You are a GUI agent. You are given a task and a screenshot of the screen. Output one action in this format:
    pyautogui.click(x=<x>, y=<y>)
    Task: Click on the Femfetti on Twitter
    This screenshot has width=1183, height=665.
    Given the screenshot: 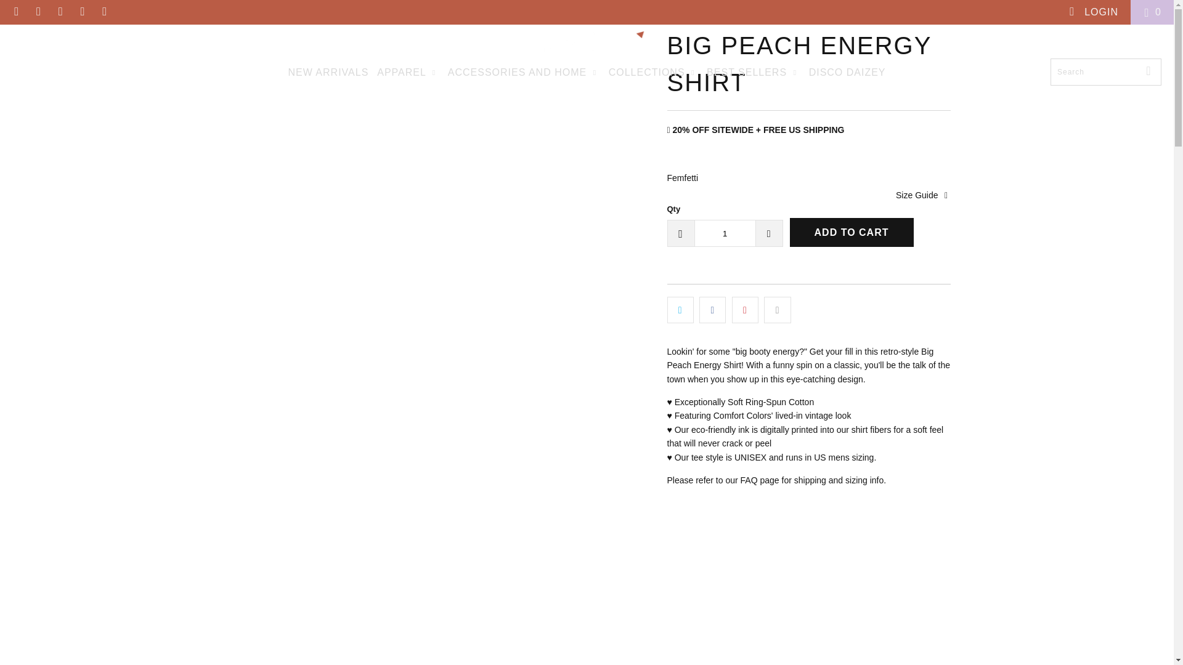 What is the action you would take?
    pyautogui.click(x=16, y=12)
    